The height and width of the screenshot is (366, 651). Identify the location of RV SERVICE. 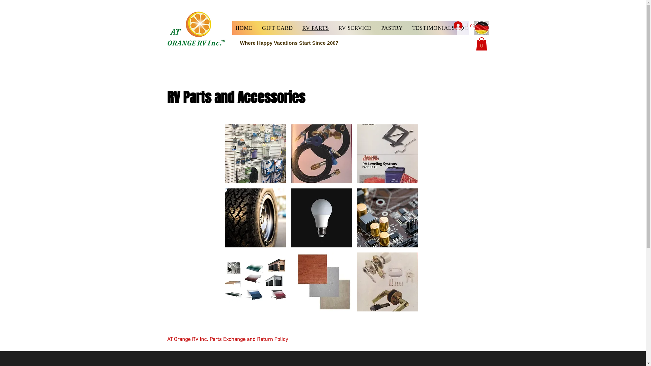
(355, 28).